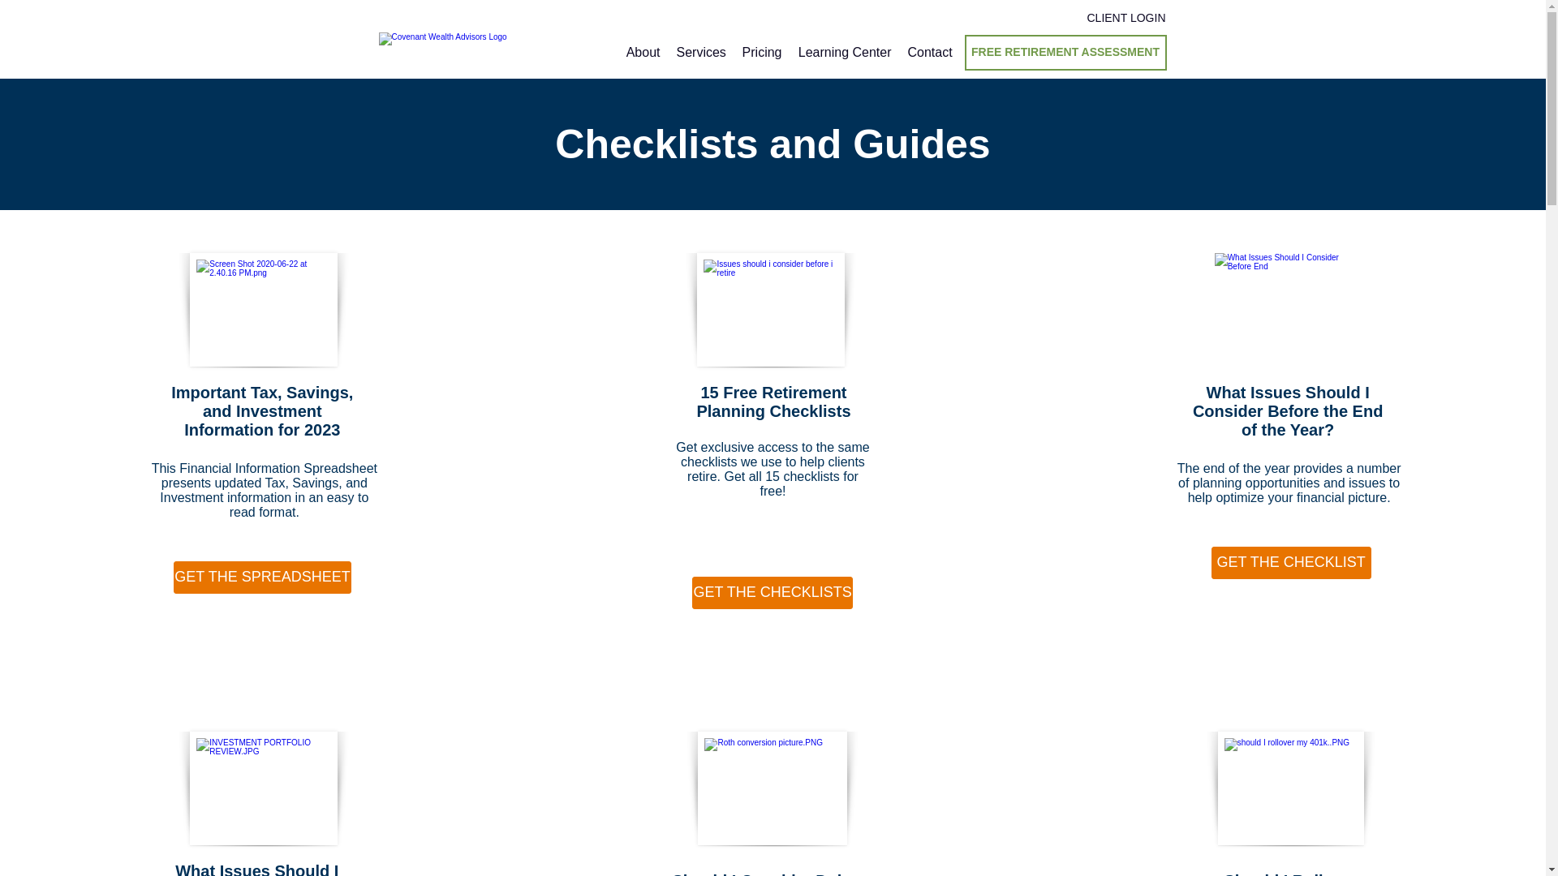 This screenshot has height=876, width=1558. I want to click on Contact, so click(928, 52).